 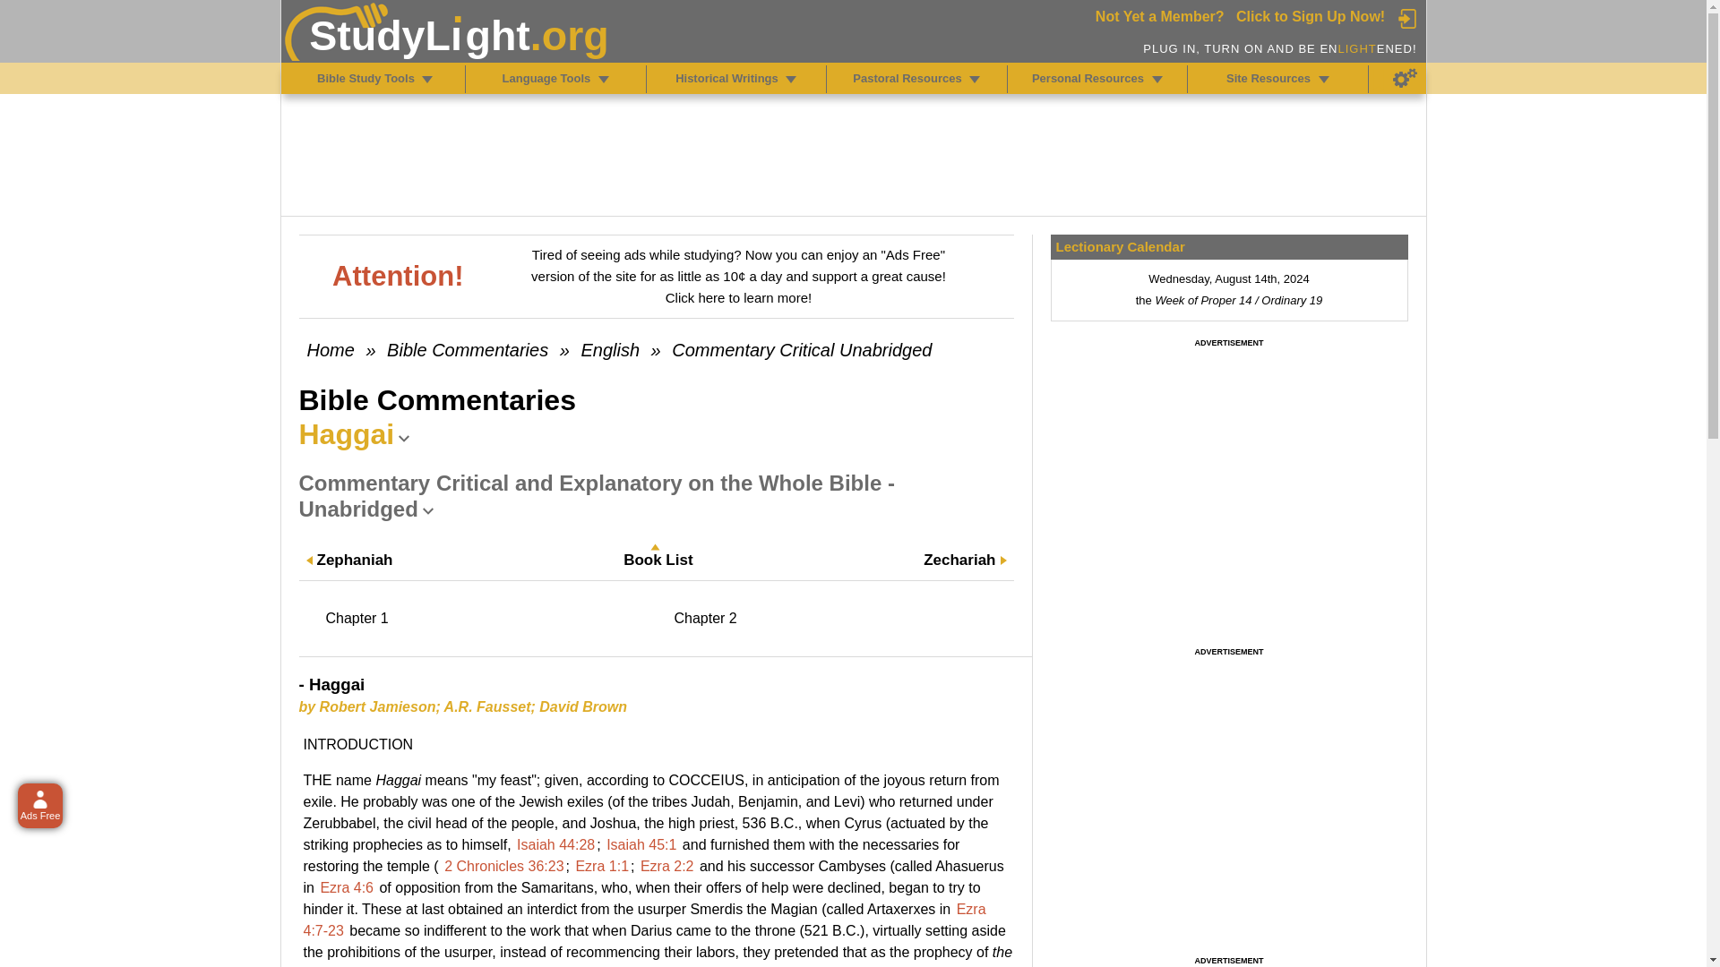 I want to click on Site Resources, so click(x=1324, y=79).